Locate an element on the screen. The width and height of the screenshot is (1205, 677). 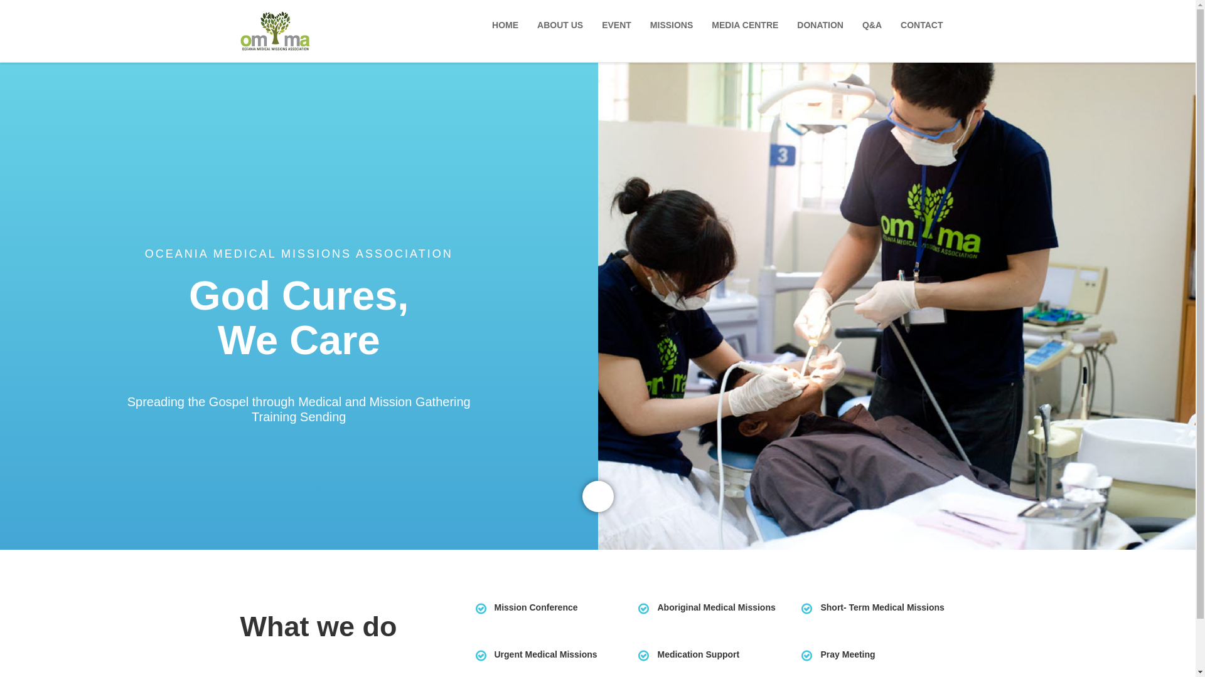
ABOUT US is located at coordinates (564, 25).